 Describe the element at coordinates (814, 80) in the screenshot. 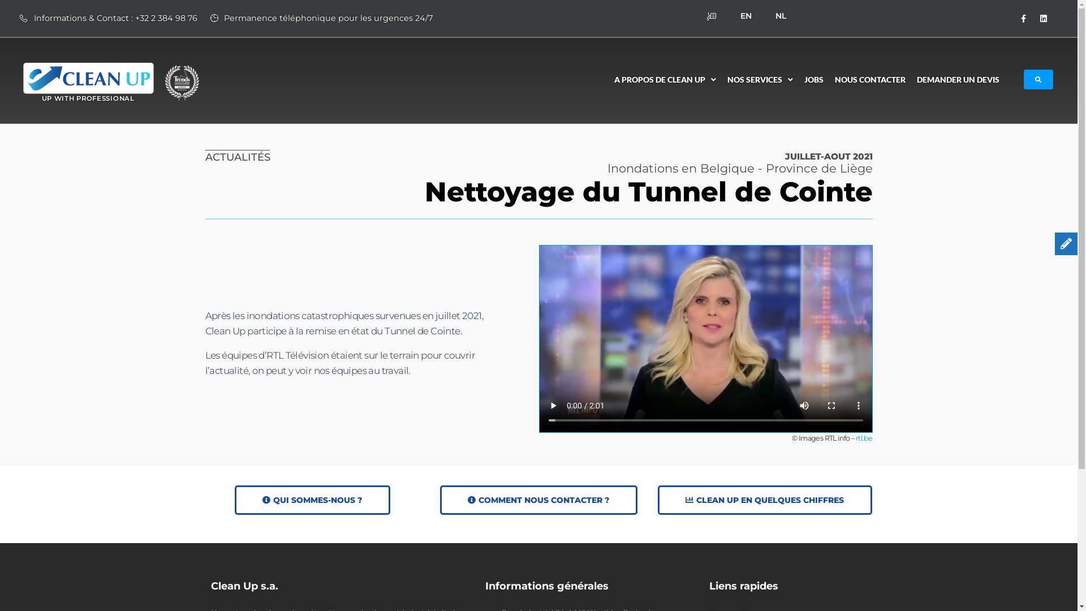

I see `JOBS` at that location.